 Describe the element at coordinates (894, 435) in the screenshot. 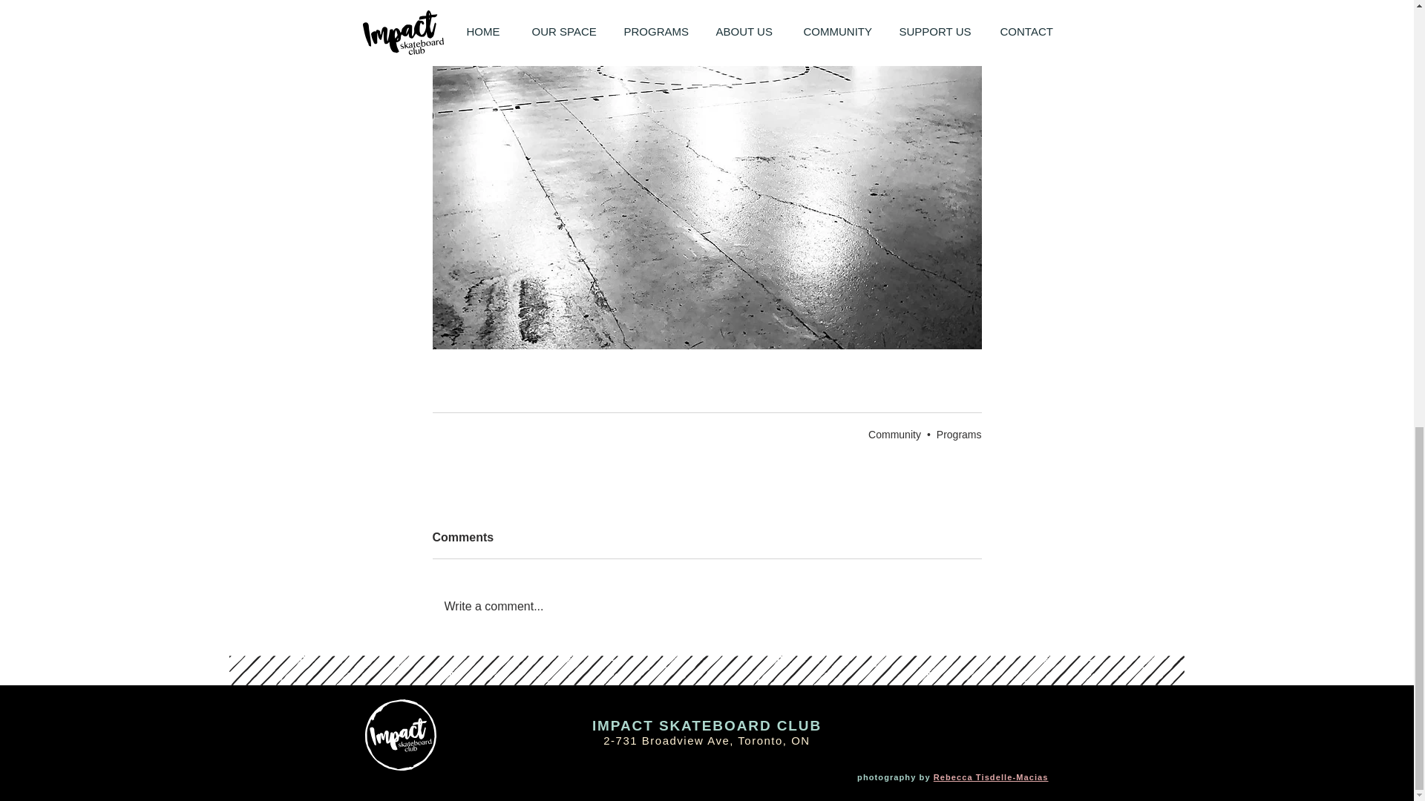

I see `Community` at that location.